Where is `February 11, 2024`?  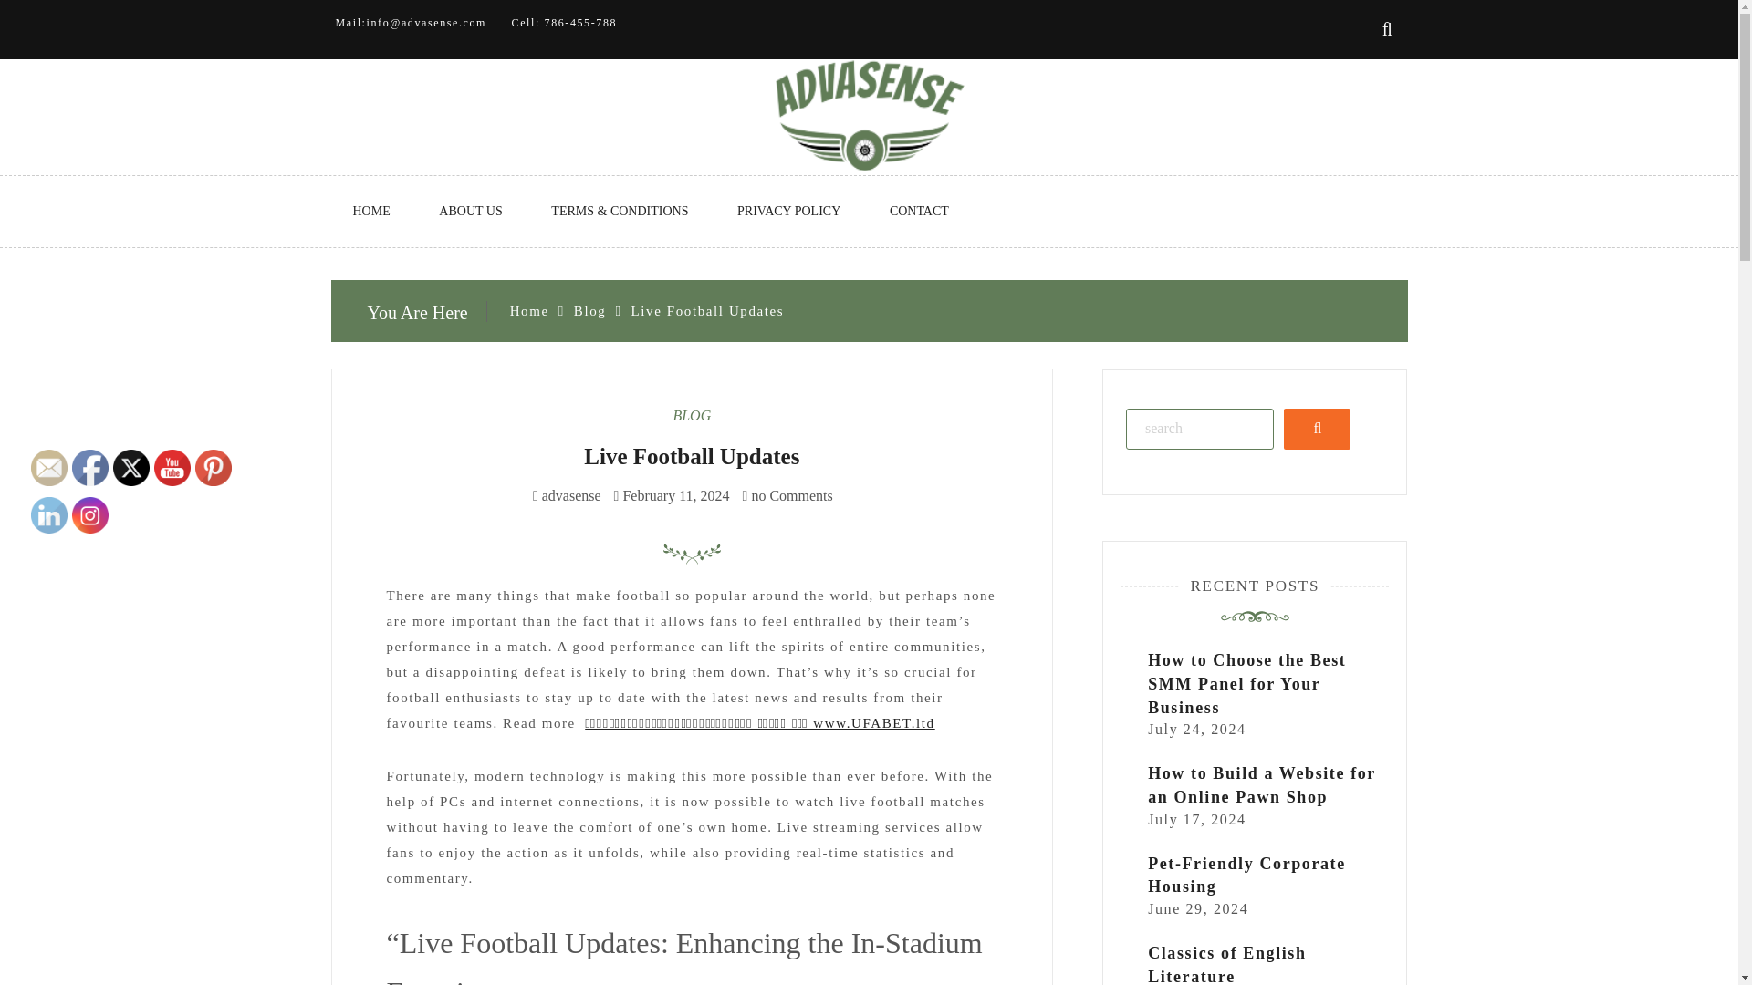
February 11, 2024 is located at coordinates (675, 494).